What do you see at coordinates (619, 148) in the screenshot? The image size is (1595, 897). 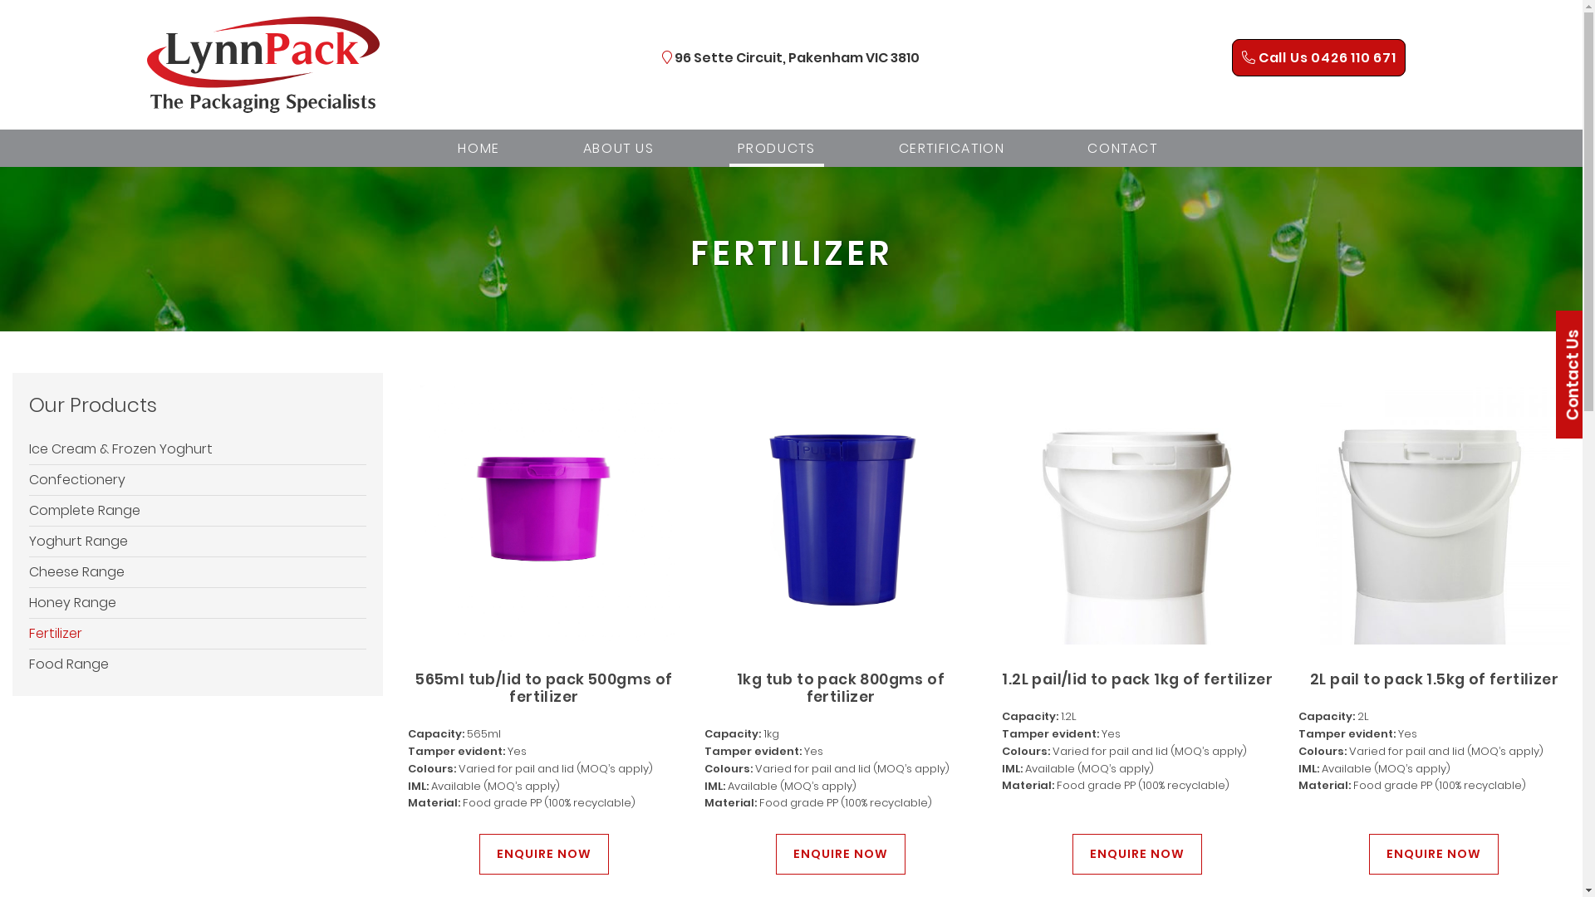 I see `ABOUT US` at bounding box center [619, 148].